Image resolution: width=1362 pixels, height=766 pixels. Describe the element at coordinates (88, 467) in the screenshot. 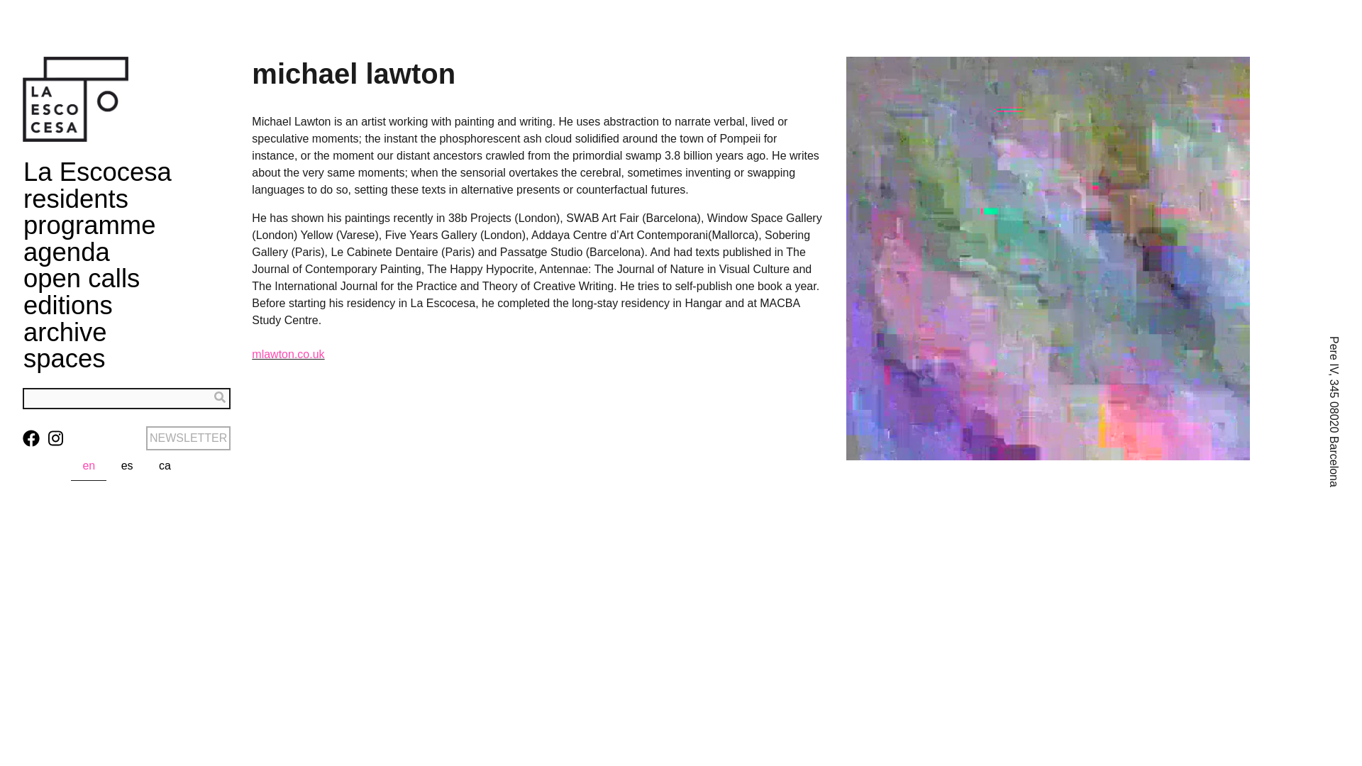

I see `English` at that location.